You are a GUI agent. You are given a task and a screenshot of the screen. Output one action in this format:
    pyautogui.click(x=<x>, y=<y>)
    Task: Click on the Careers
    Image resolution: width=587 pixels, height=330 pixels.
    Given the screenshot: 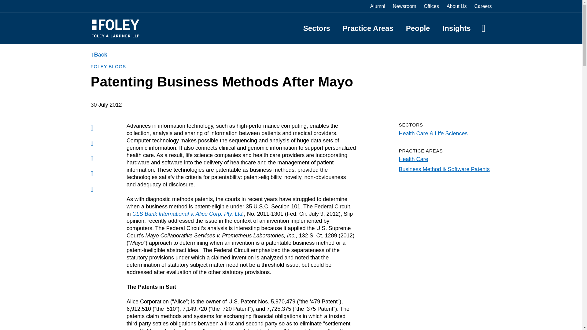 What is the action you would take?
    pyautogui.click(x=483, y=6)
    